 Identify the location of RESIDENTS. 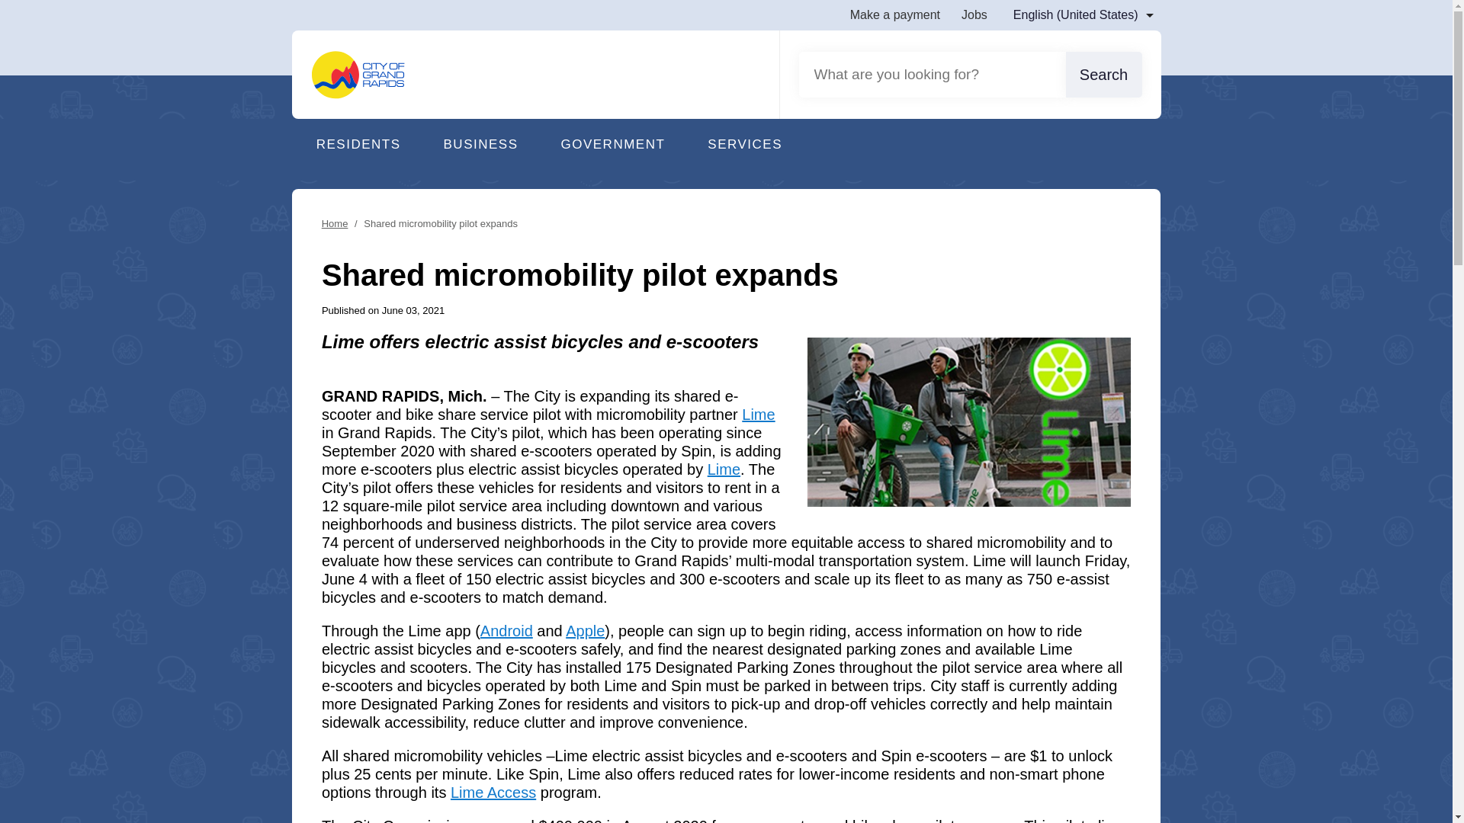
(355, 149).